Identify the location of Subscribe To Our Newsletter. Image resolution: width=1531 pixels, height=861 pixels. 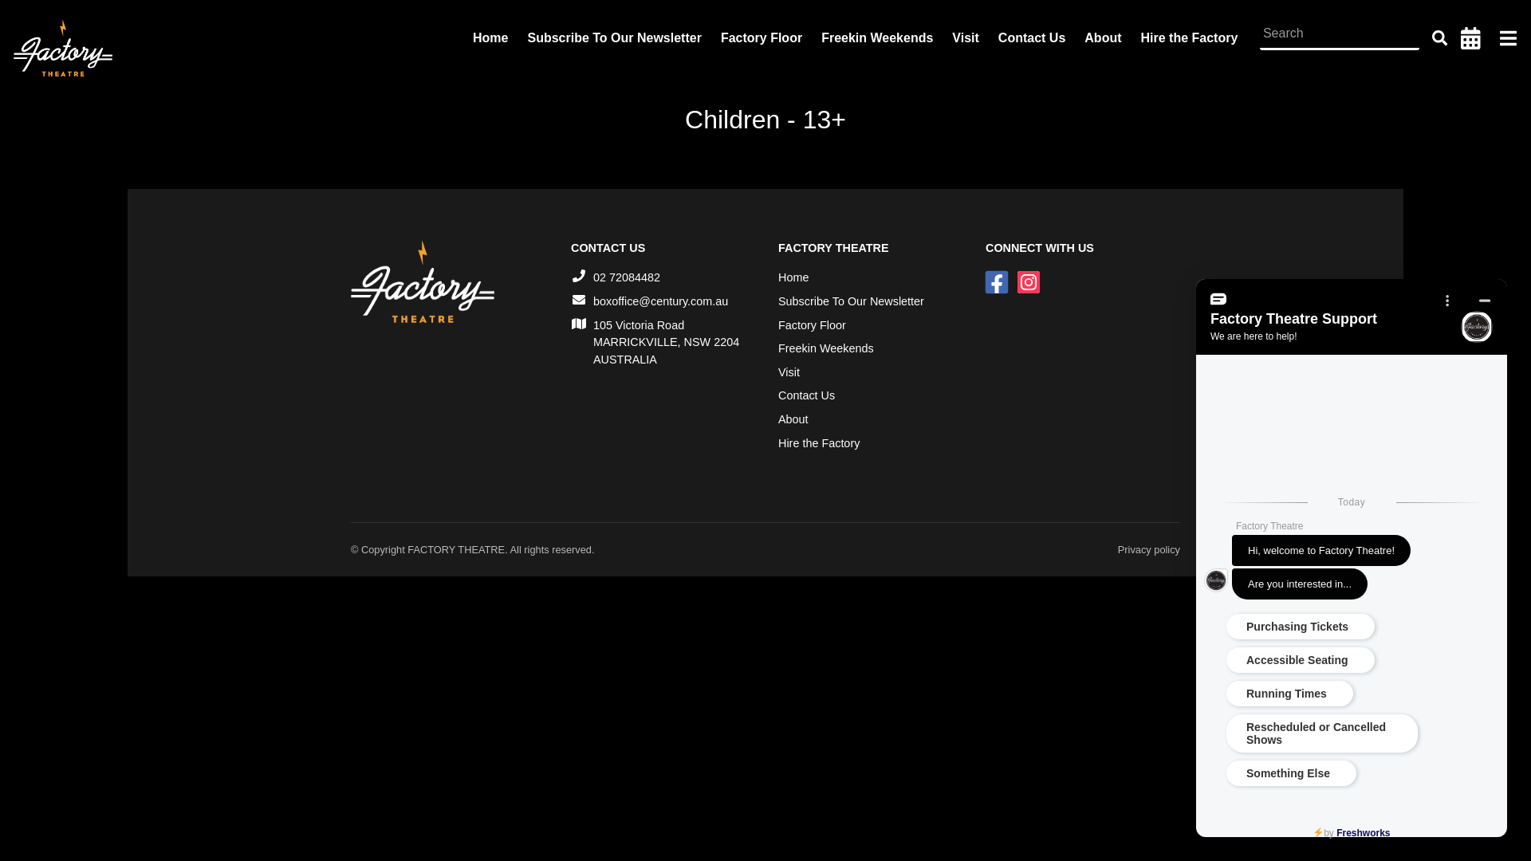
(852, 302).